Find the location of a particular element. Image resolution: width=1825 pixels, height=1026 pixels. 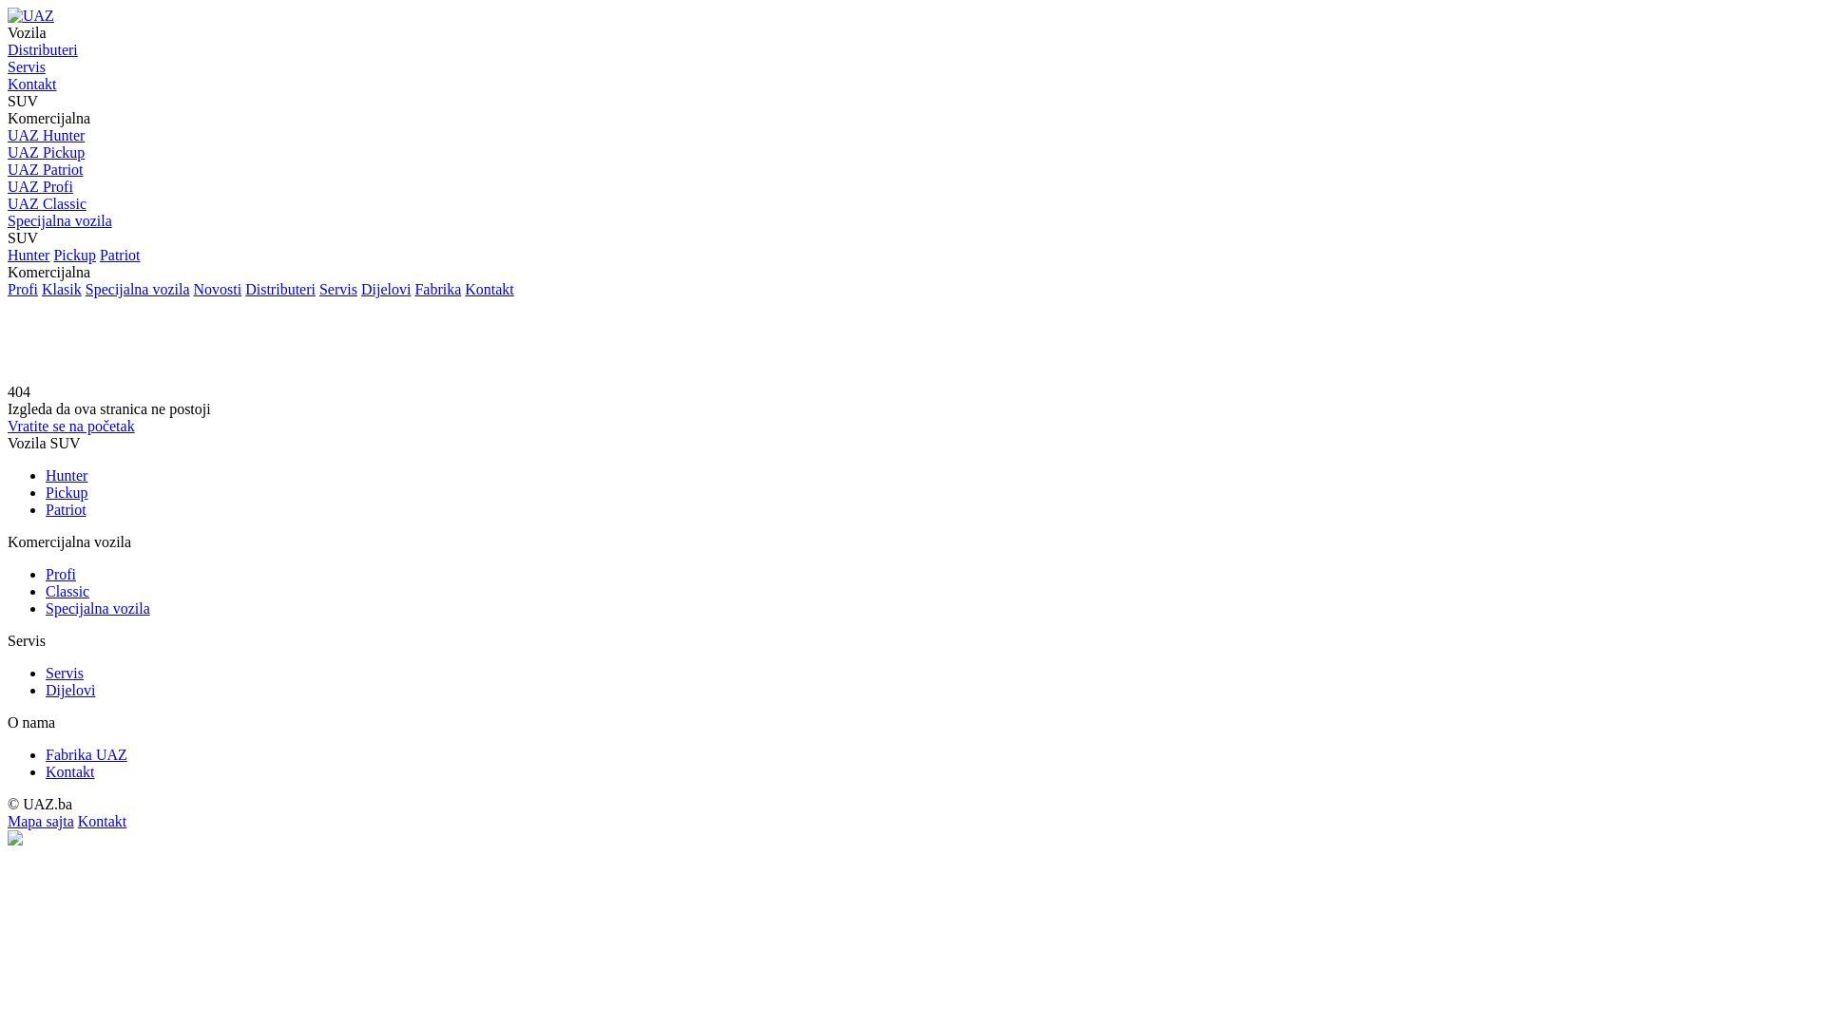

Servis is located at coordinates (65, 673).